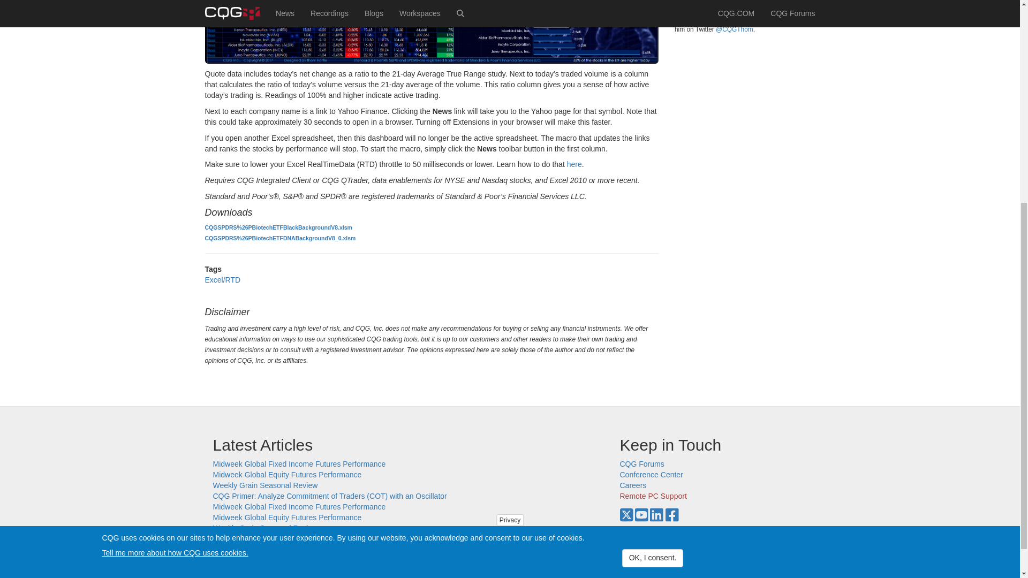 The height and width of the screenshot is (578, 1028). I want to click on Midweek Global Fixed Income Futures Performance, so click(299, 506).